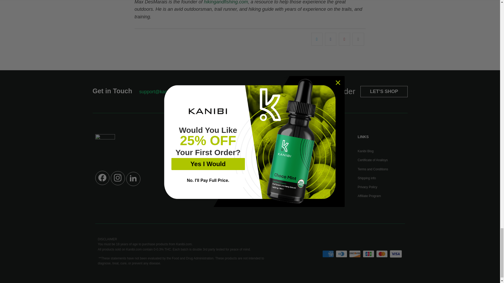 The image size is (504, 283). I want to click on American Express, so click(329, 254).